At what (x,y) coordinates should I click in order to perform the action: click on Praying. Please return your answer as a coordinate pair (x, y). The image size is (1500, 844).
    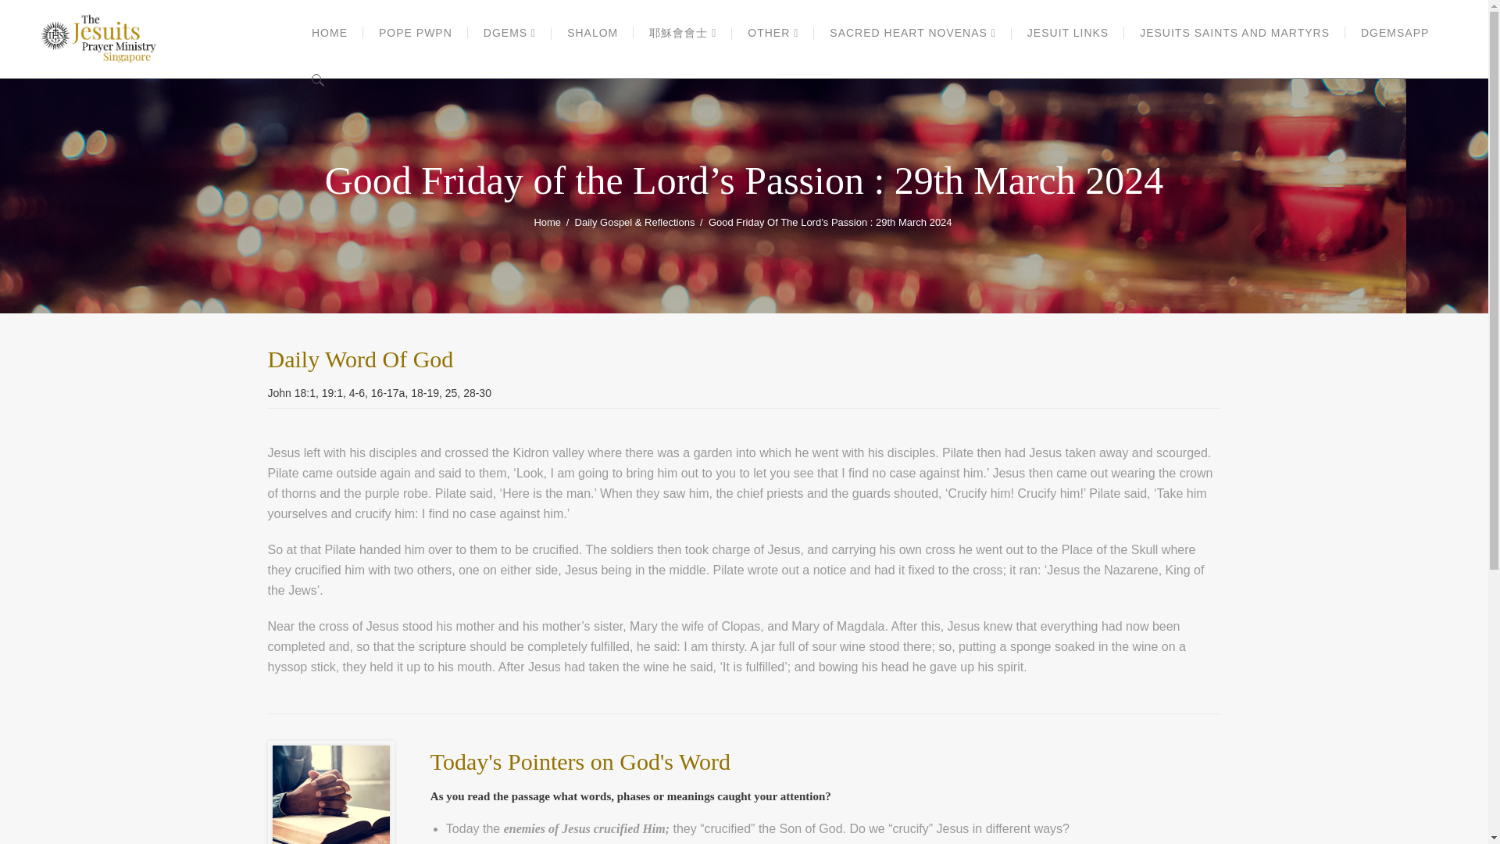
    Looking at the image, I should click on (330, 794).